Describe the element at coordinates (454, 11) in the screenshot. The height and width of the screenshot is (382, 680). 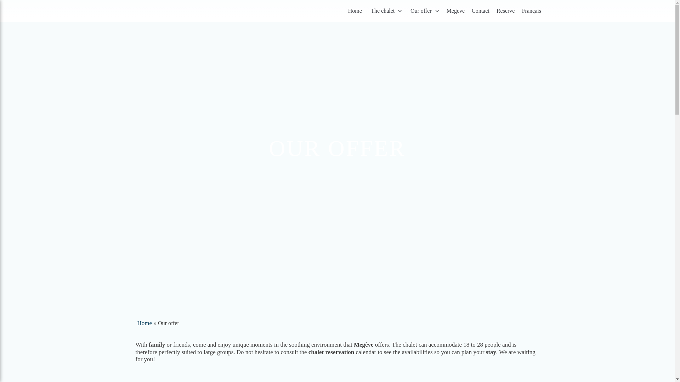
I see `Megeve` at that location.